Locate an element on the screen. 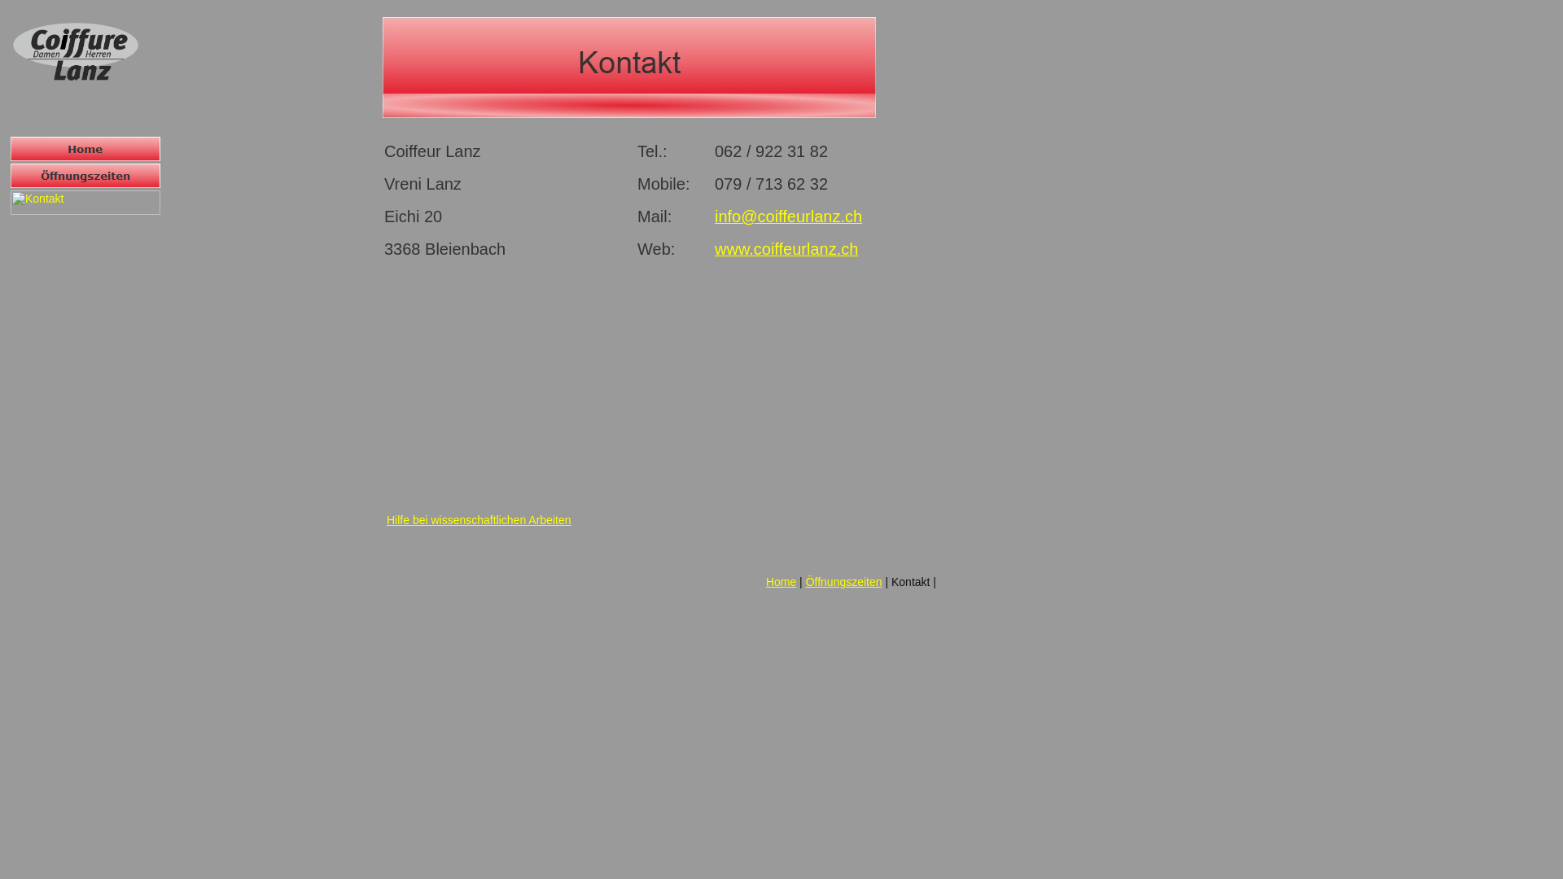 The image size is (1563, 879). info@coiffeurlanz.ch is located at coordinates (788, 218).